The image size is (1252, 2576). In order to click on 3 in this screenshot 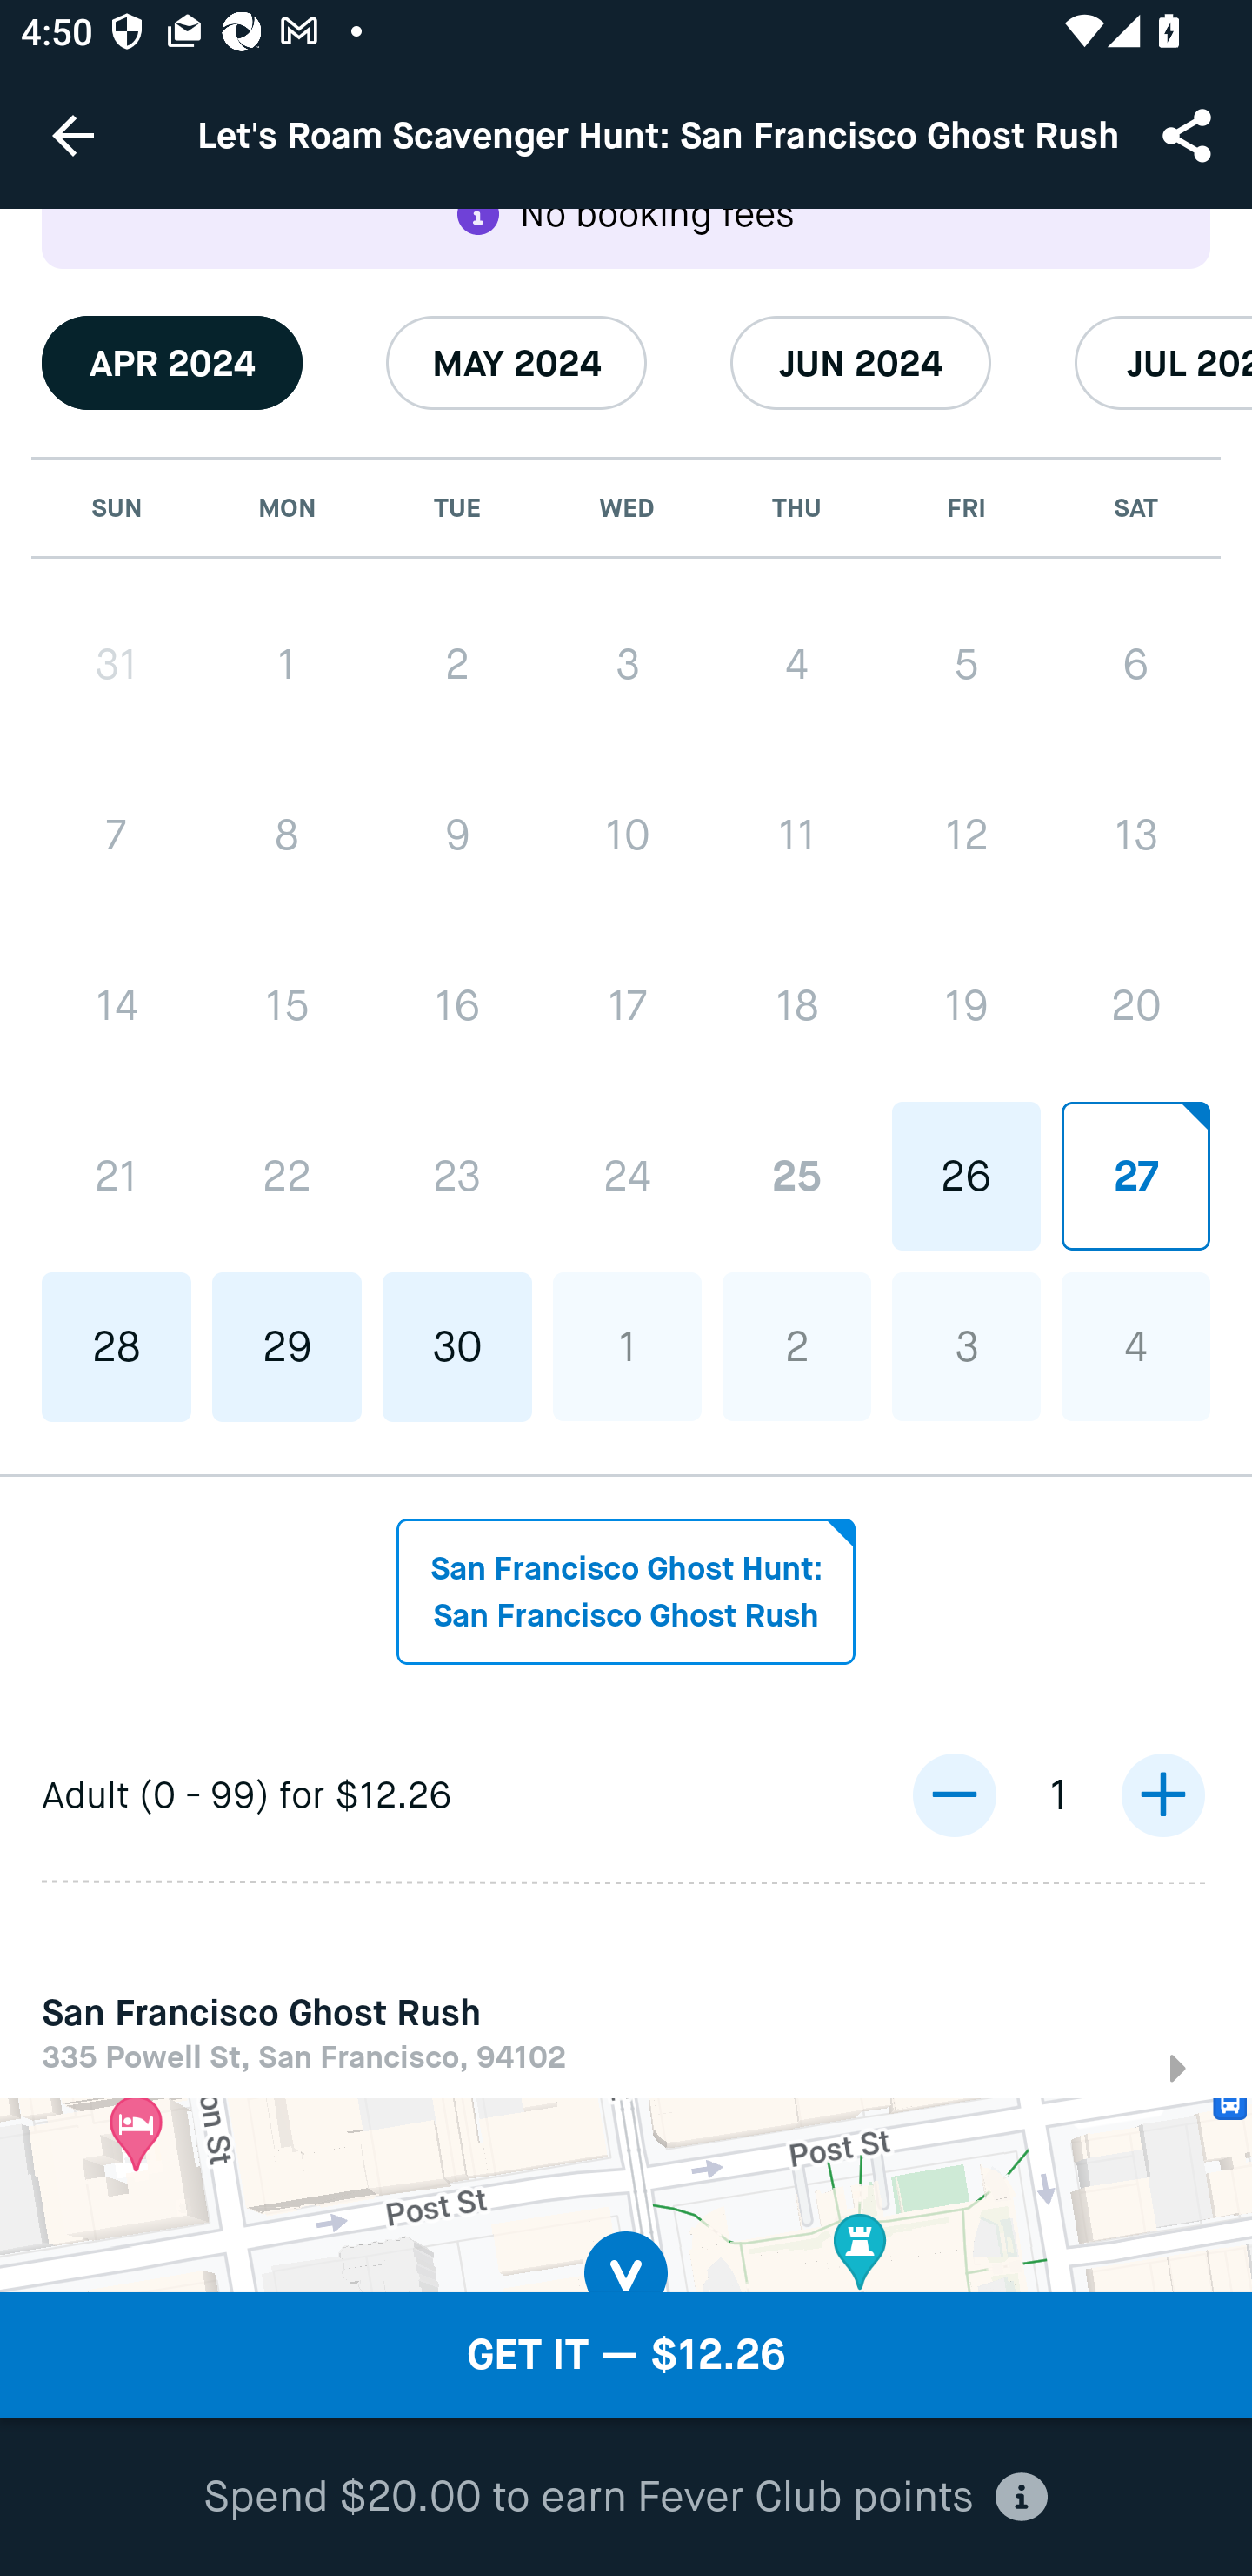, I will do `click(627, 664)`.